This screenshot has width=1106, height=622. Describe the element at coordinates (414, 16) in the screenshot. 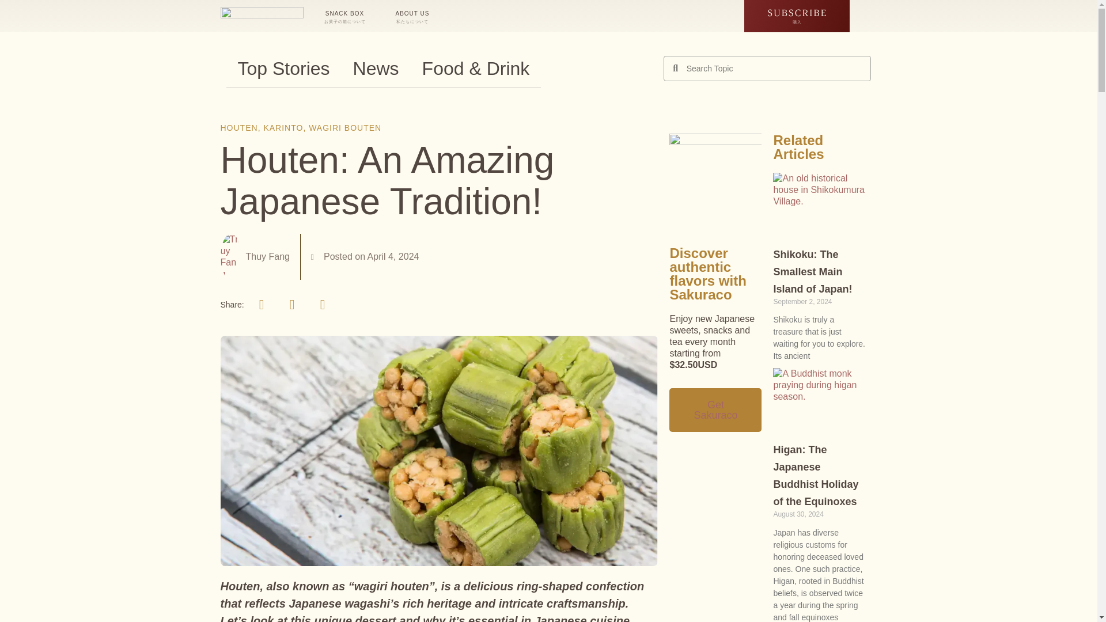

I see `ABOUT US` at that location.